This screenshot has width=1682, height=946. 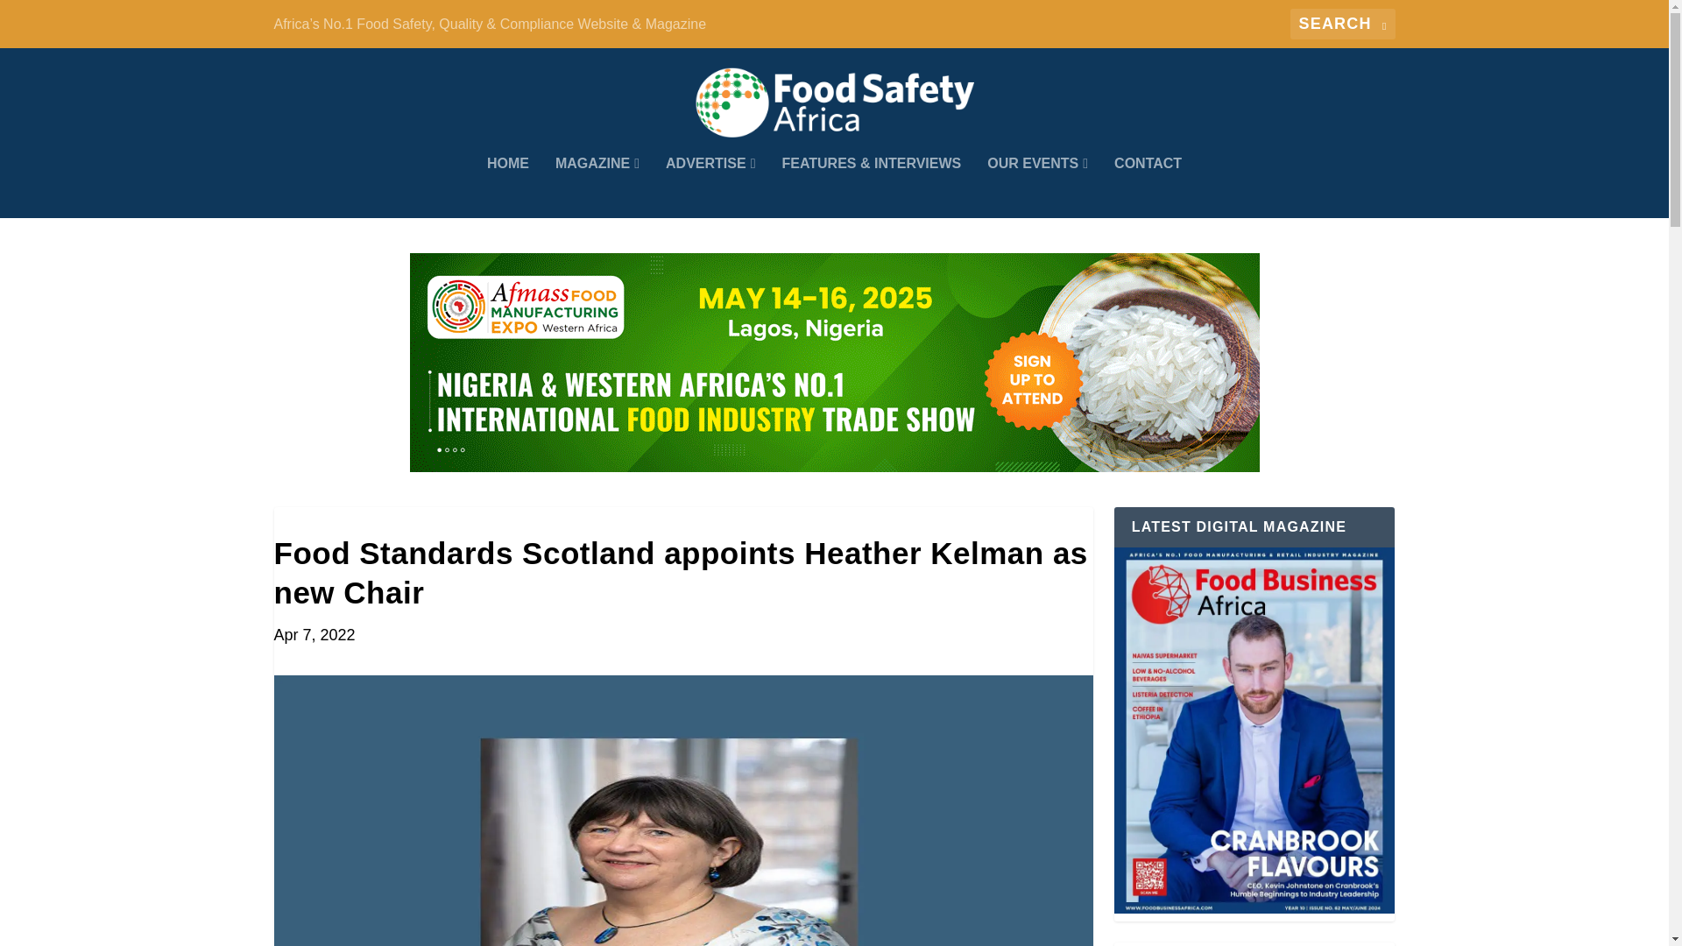 What do you see at coordinates (1148, 187) in the screenshot?
I see `CONTACT` at bounding box center [1148, 187].